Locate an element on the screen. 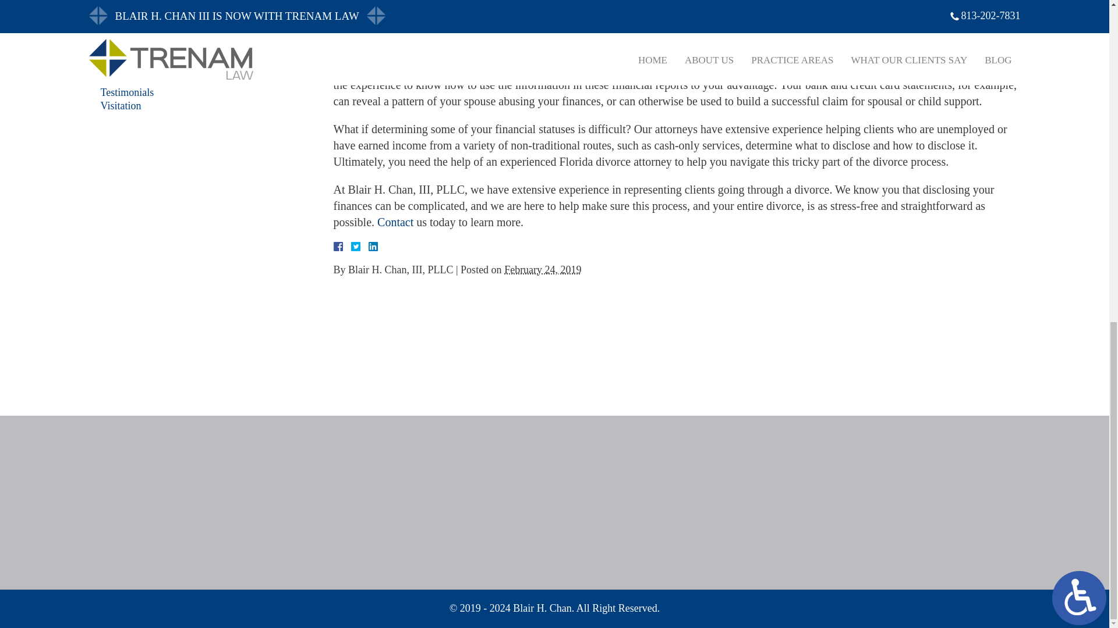  Facebook is located at coordinates (352, 247).